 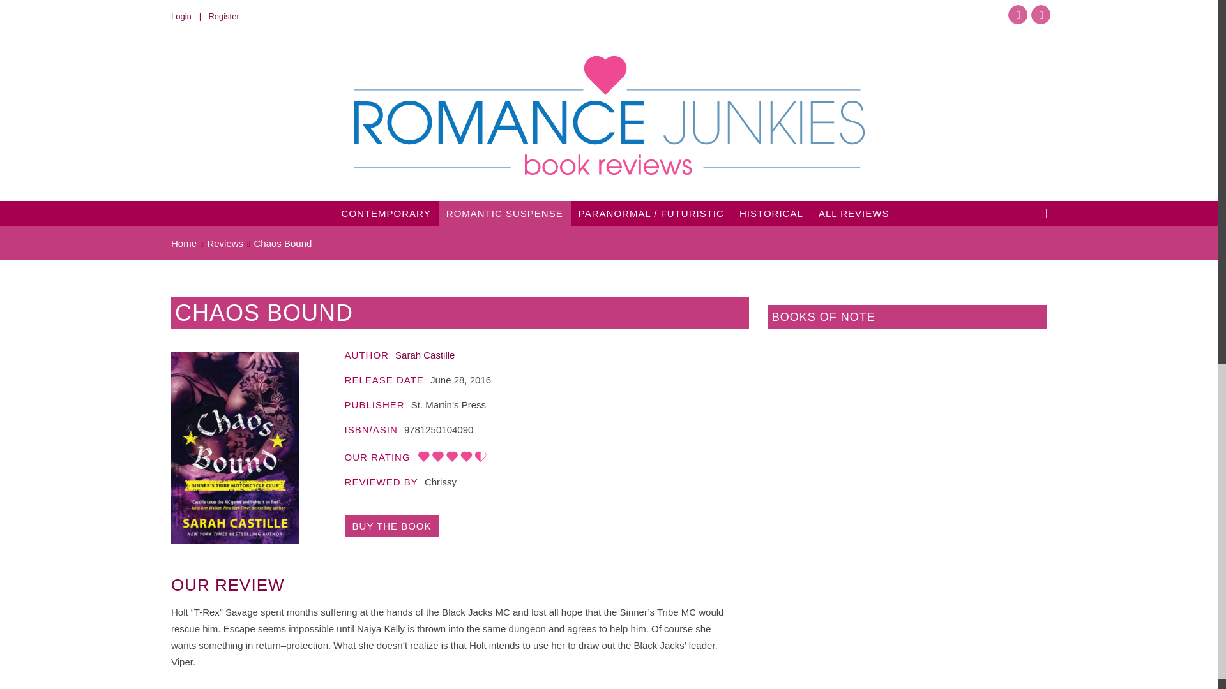 What do you see at coordinates (1017, 14) in the screenshot?
I see `Like Me on Facebook` at bounding box center [1017, 14].